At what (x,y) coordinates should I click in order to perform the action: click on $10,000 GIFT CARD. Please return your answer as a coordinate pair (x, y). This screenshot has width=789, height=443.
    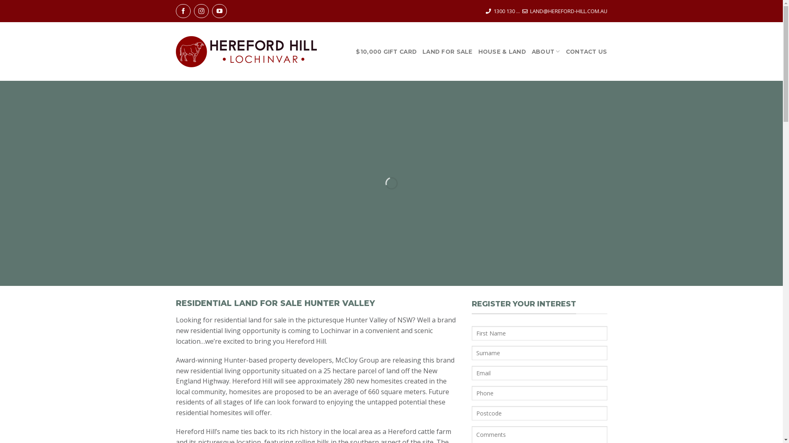
    Looking at the image, I should click on (386, 52).